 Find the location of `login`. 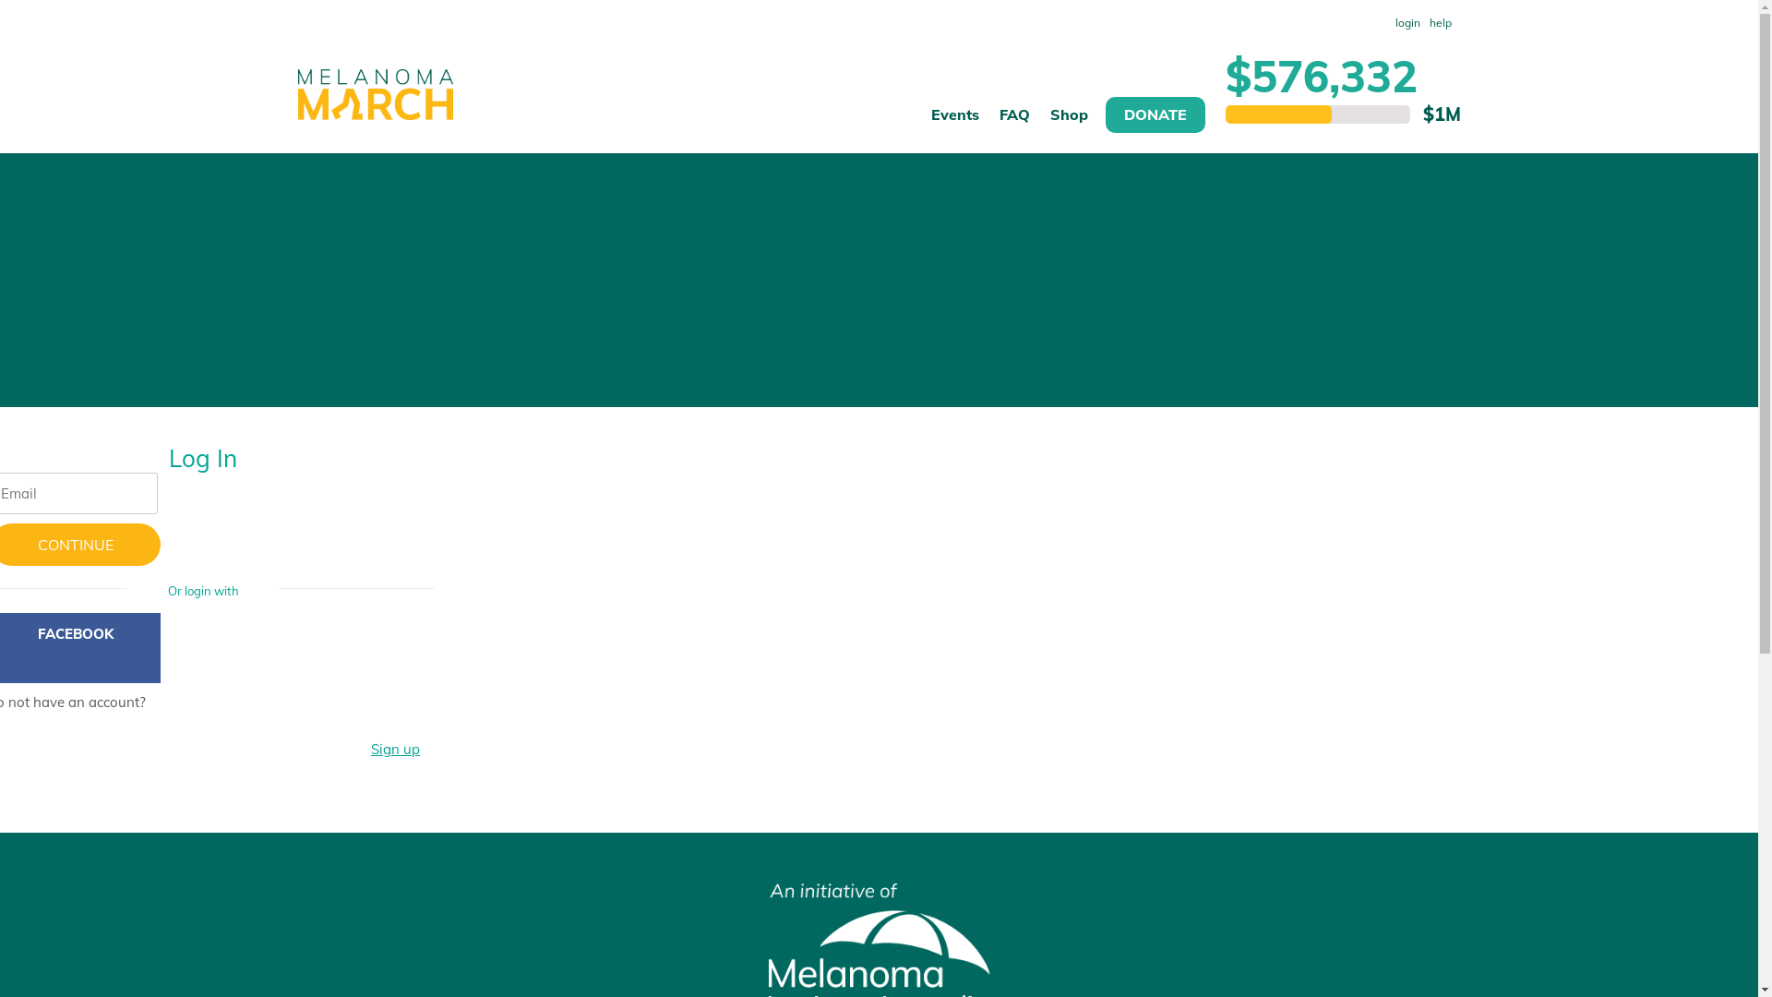

login is located at coordinates (1407, 23).